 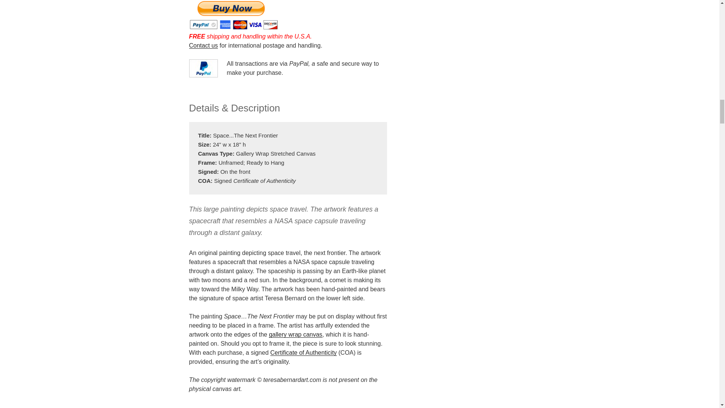 What do you see at coordinates (295, 334) in the screenshot?
I see `gallery wrap canvas` at bounding box center [295, 334].